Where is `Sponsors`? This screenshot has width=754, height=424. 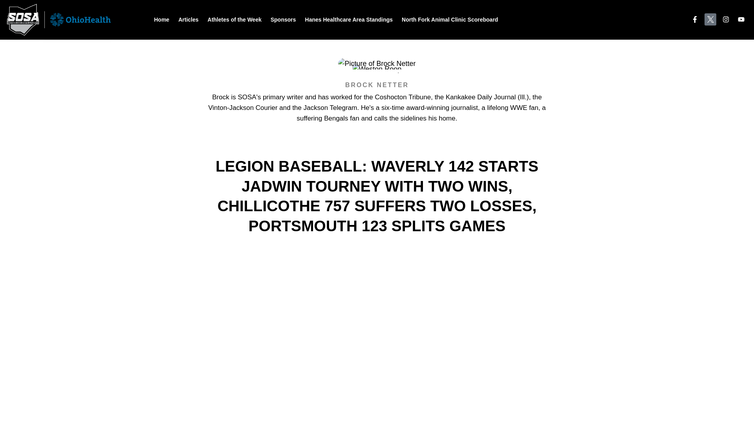
Sponsors is located at coordinates (284, 20).